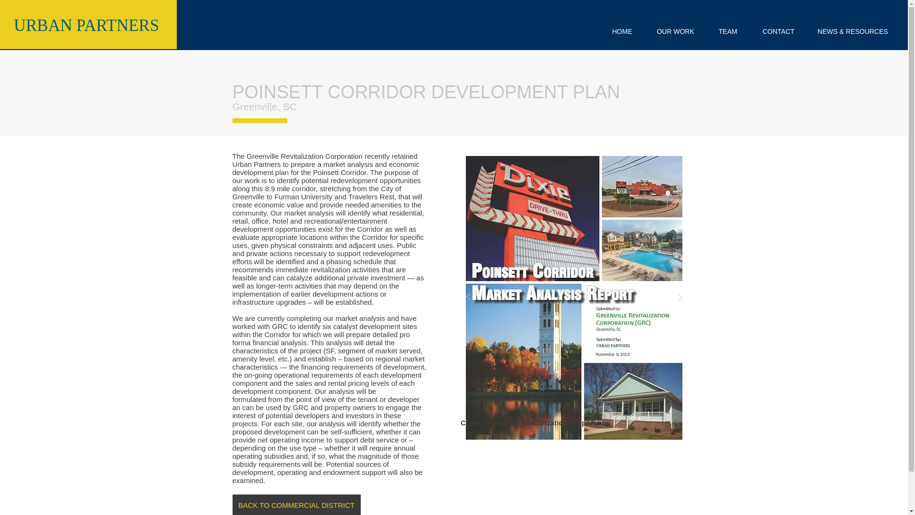  What do you see at coordinates (86, 25) in the screenshot?
I see `URBAN PARTNERS` at bounding box center [86, 25].